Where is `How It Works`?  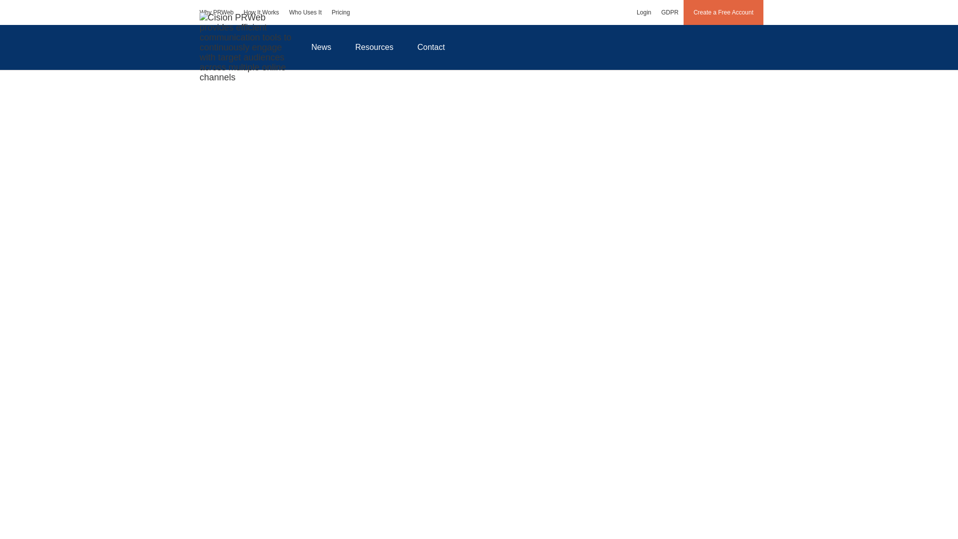 How It Works is located at coordinates (261, 12).